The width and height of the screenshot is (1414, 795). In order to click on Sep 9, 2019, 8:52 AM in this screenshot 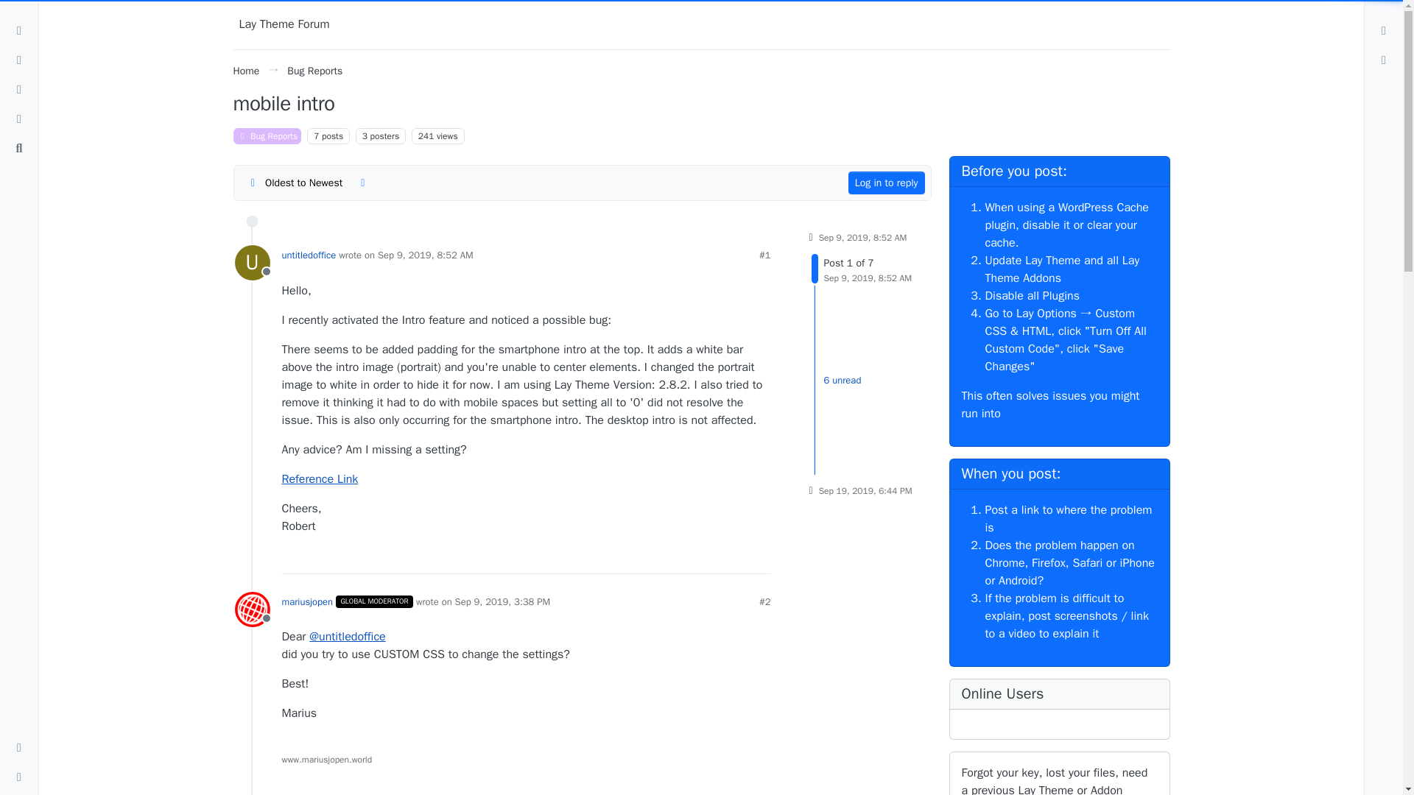, I will do `click(426, 255)`.